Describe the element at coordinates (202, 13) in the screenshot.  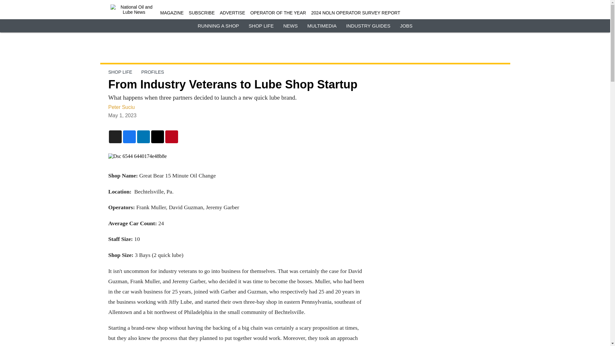
I see `SUBSCRIBE` at that location.